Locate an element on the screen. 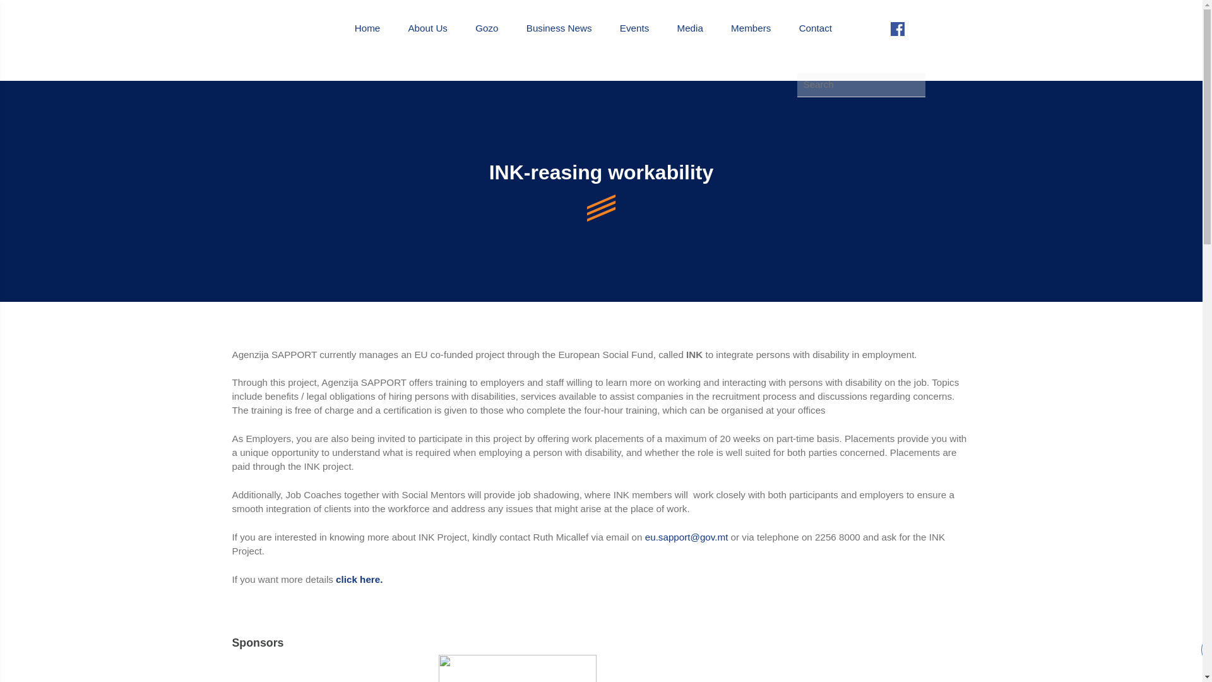 The width and height of the screenshot is (1212, 682). Gozo is located at coordinates (486, 28).